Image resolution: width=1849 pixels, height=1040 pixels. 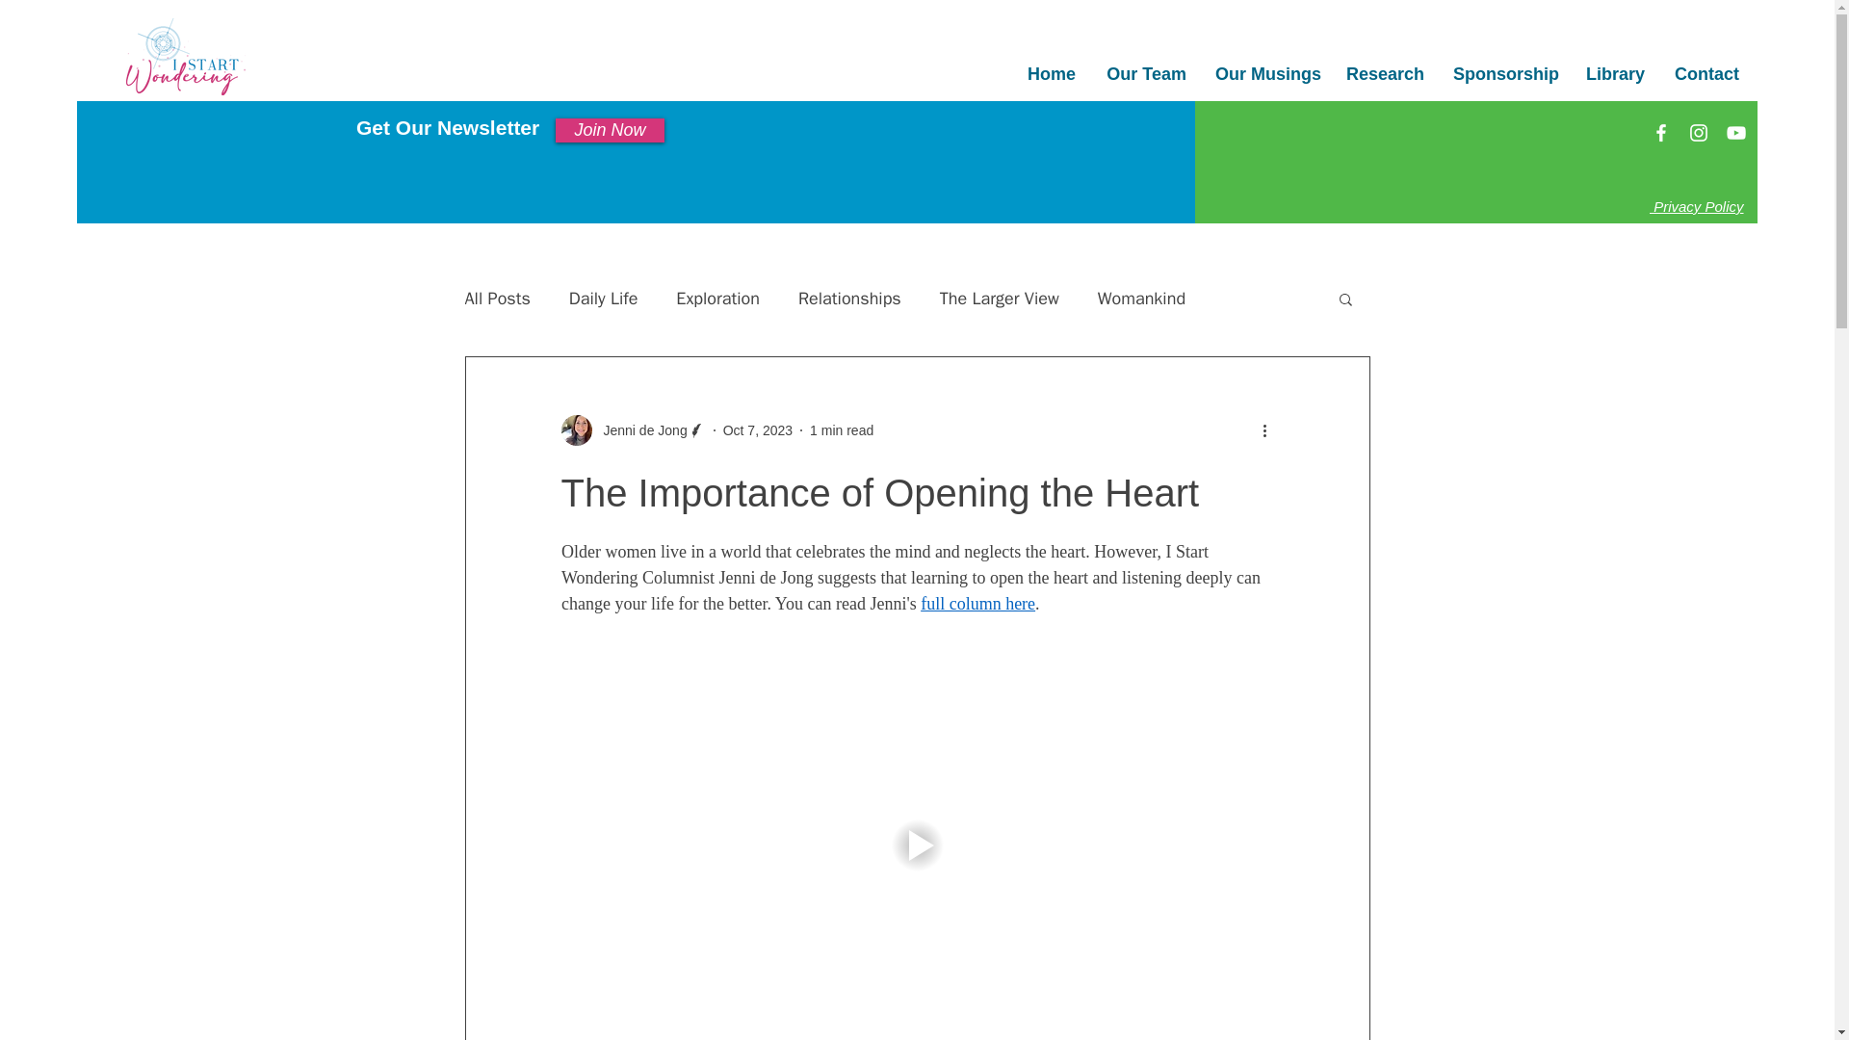 I want to click on Jenni de Jong, so click(x=632, y=429).